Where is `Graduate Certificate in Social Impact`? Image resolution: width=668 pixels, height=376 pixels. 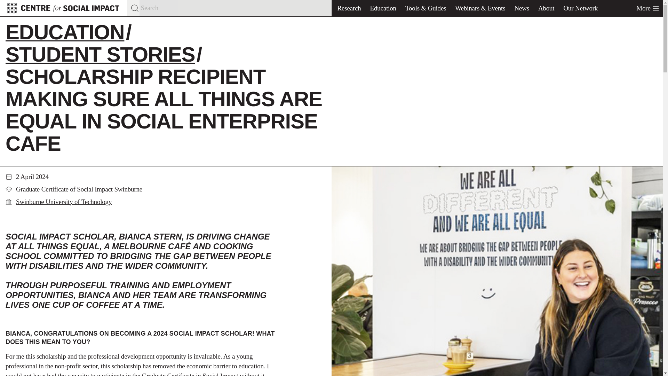
Graduate Certificate in Social Impact is located at coordinates (190, 374).